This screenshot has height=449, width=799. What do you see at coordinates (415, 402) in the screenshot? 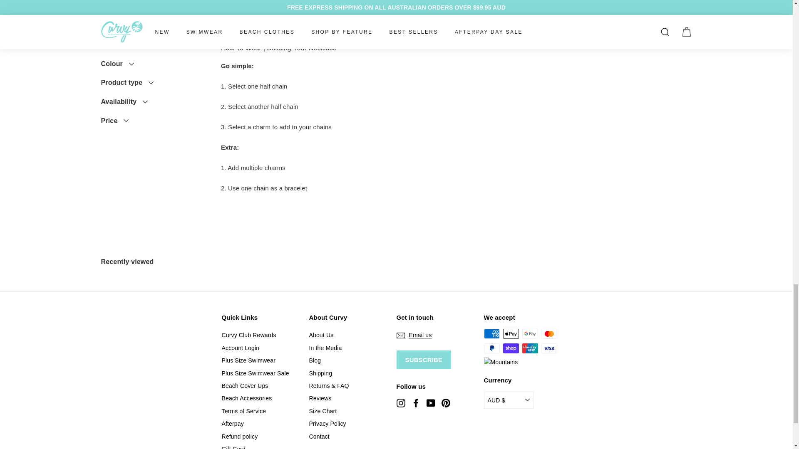
I see `Curvy Swimwear Australia  on Facebook` at bounding box center [415, 402].